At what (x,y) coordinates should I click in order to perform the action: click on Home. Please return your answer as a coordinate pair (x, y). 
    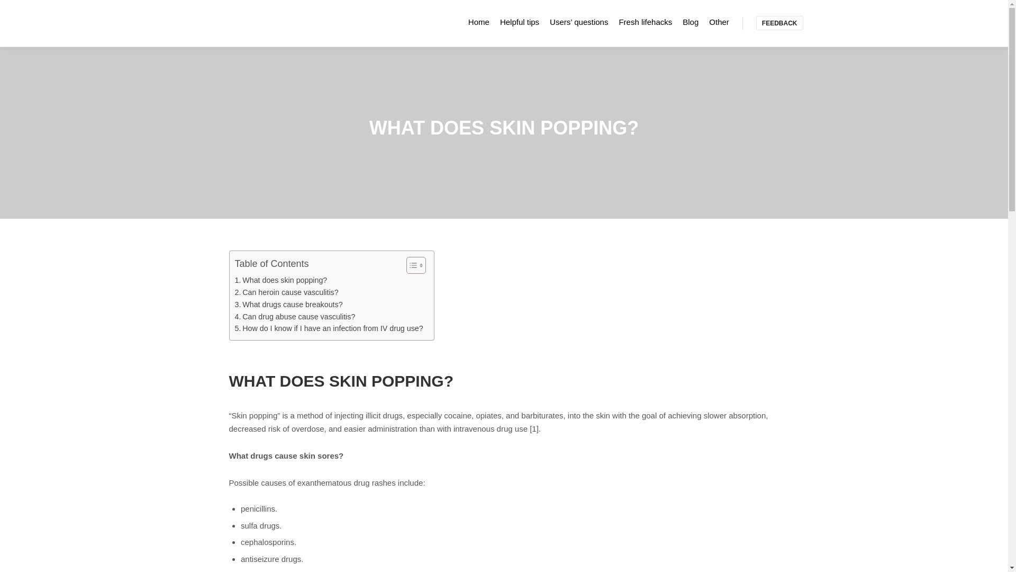
    Looking at the image, I should click on (479, 22).